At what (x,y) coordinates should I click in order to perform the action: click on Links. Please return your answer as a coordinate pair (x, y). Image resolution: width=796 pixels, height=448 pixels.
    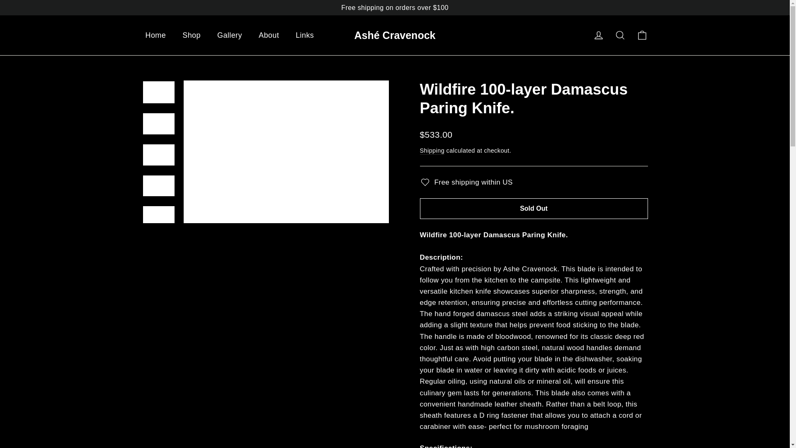
    Looking at the image, I should click on (305, 35).